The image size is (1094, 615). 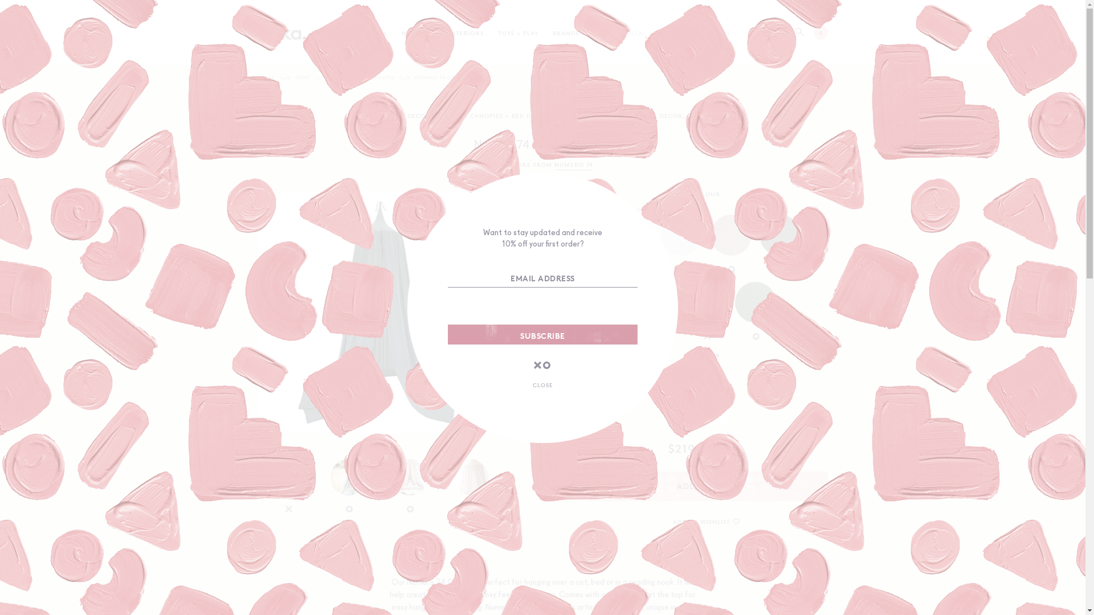 What do you see at coordinates (458, 32) in the screenshot?
I see `KIDS INTERIORS` at bounding box center [458, 32].